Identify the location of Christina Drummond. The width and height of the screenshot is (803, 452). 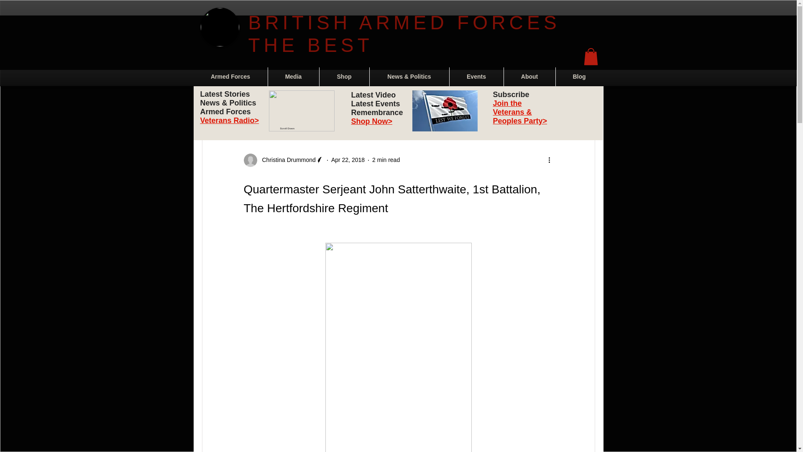
(286, 160).